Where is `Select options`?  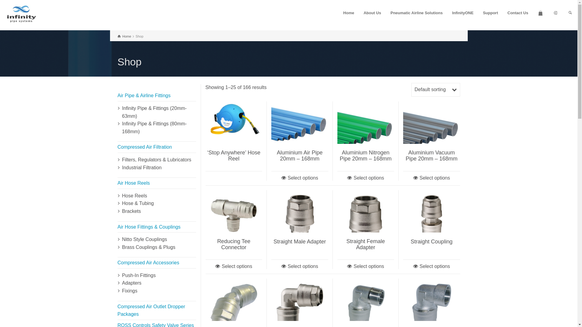
Select options is located at coordinates (300, 266).